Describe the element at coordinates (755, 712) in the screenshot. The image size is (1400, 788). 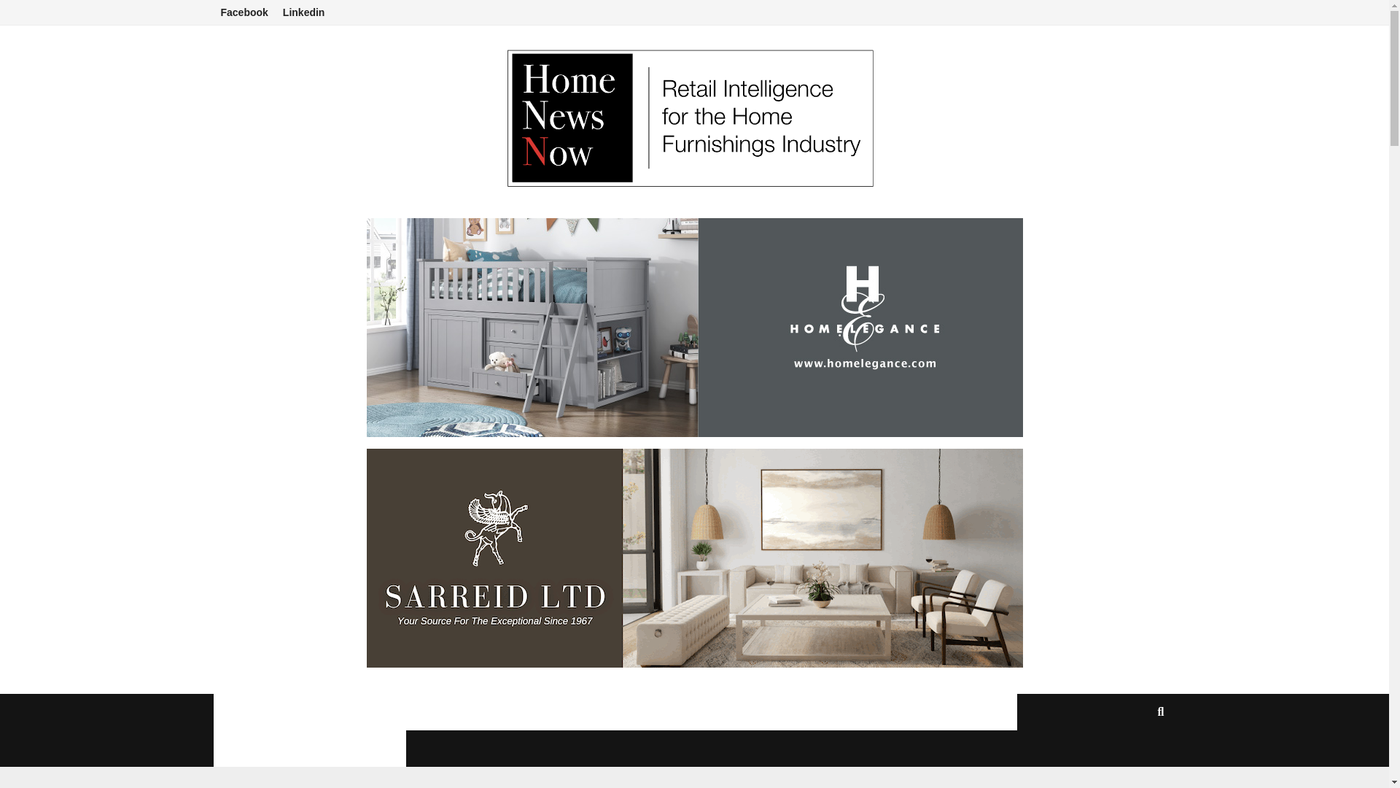
I see `DESIGN NEWS NOW` at that location.